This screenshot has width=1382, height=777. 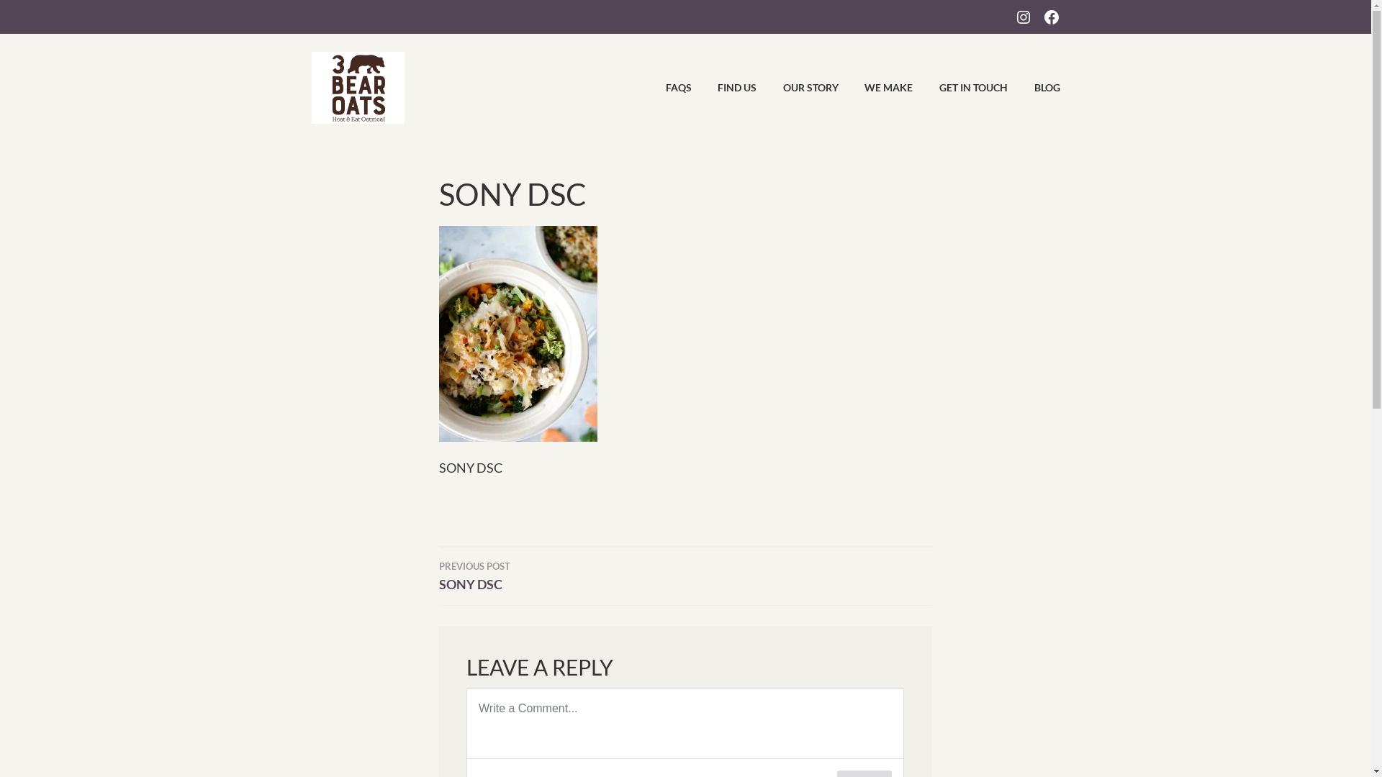 I want to click on FAQS, so click(x=667, y=88).